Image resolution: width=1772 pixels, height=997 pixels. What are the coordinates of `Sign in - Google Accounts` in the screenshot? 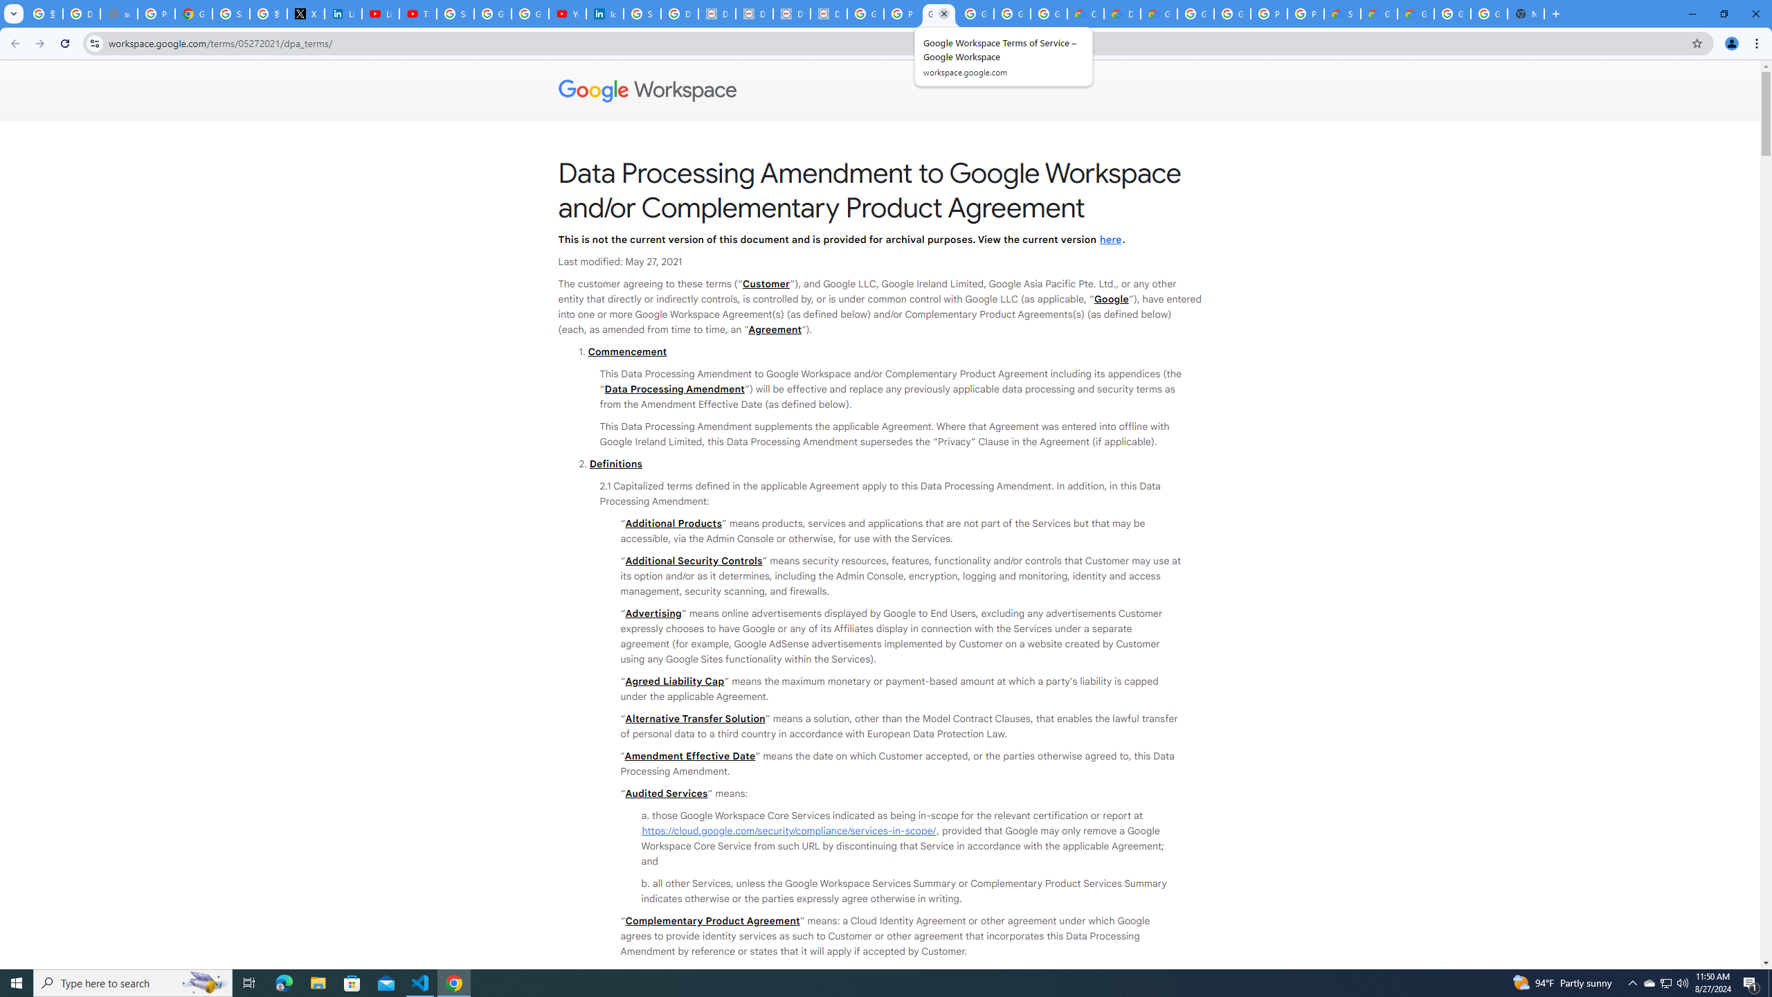 It's located at (642, 14).